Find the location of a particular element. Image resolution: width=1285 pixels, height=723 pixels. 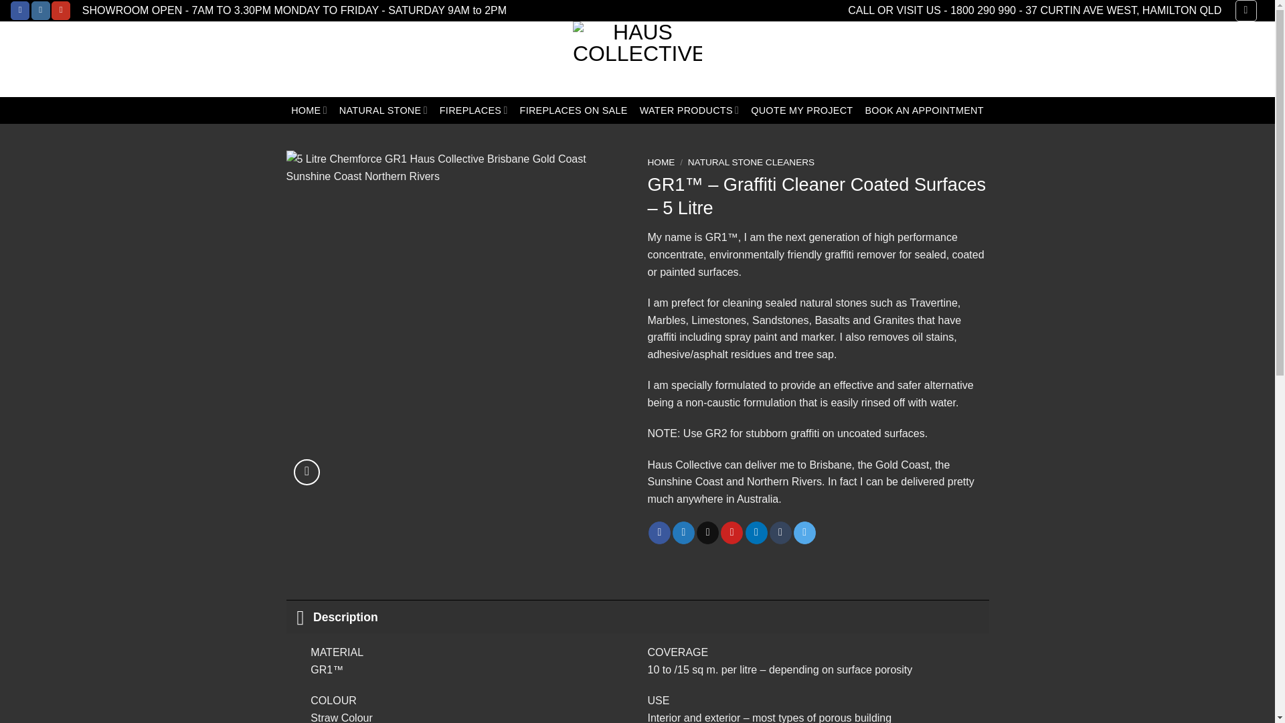

HOME is located at coordinates (309, 110).